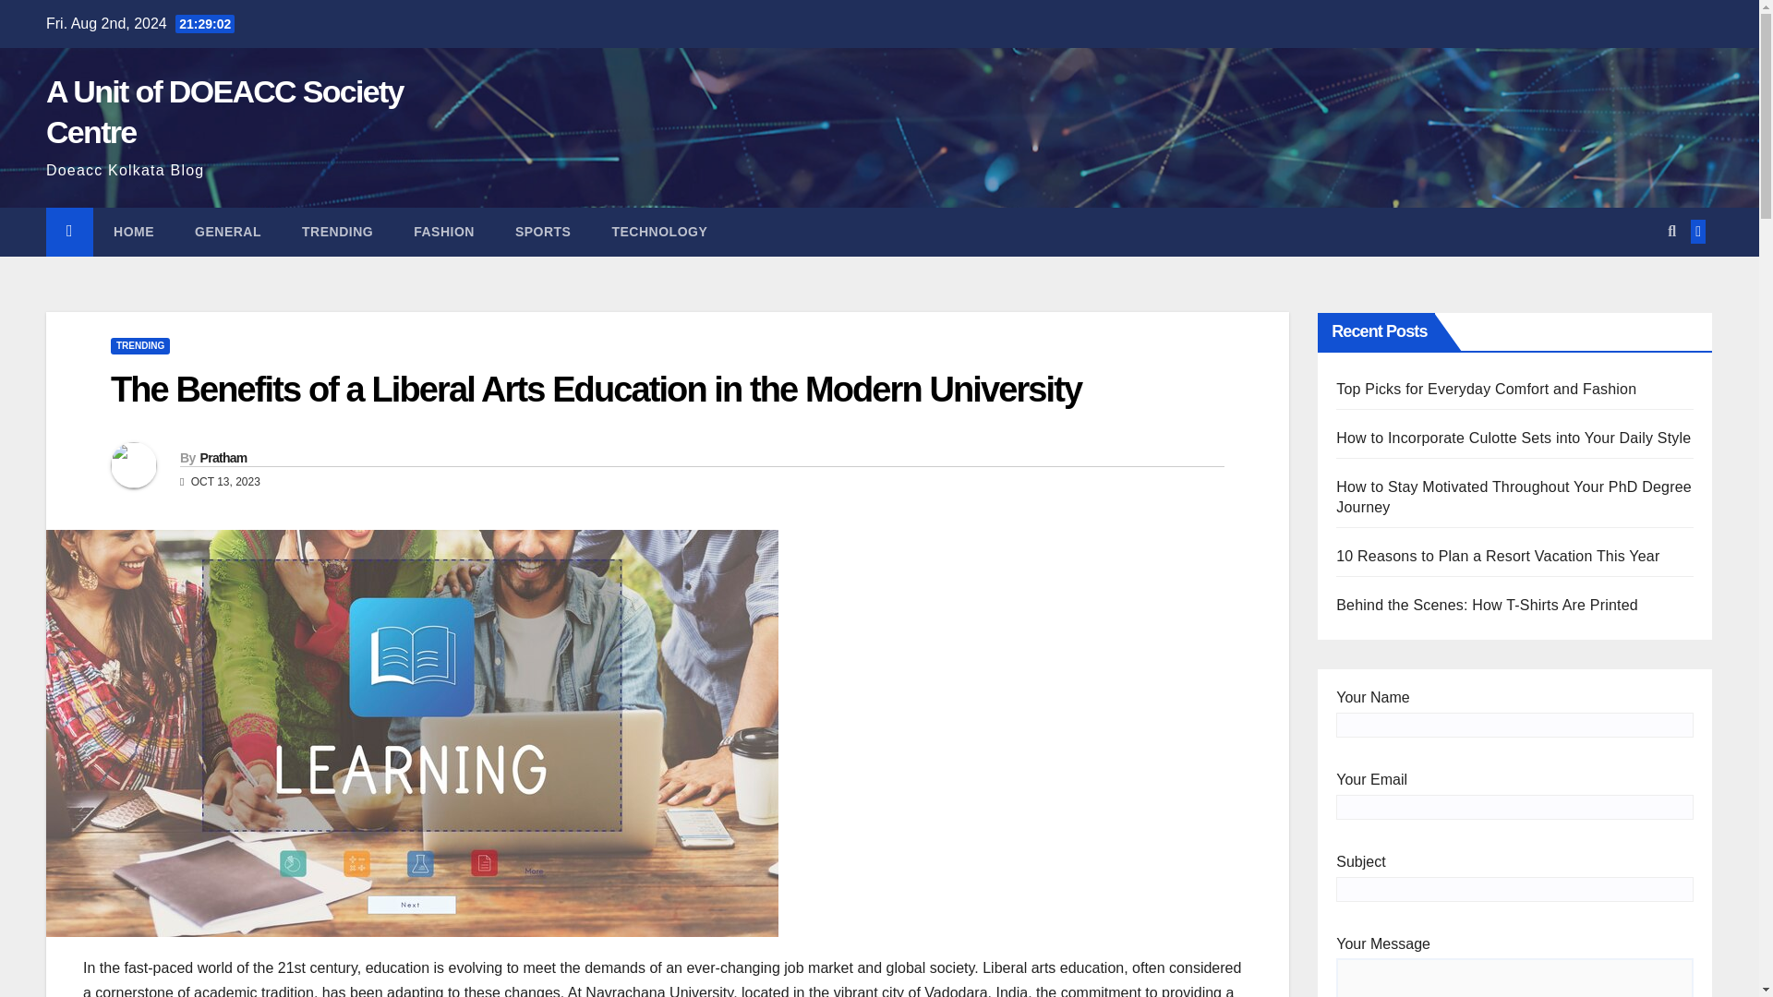  Describe the element at coordinates (227, 231) in the screenshot. I see `GENERAL` at that location.